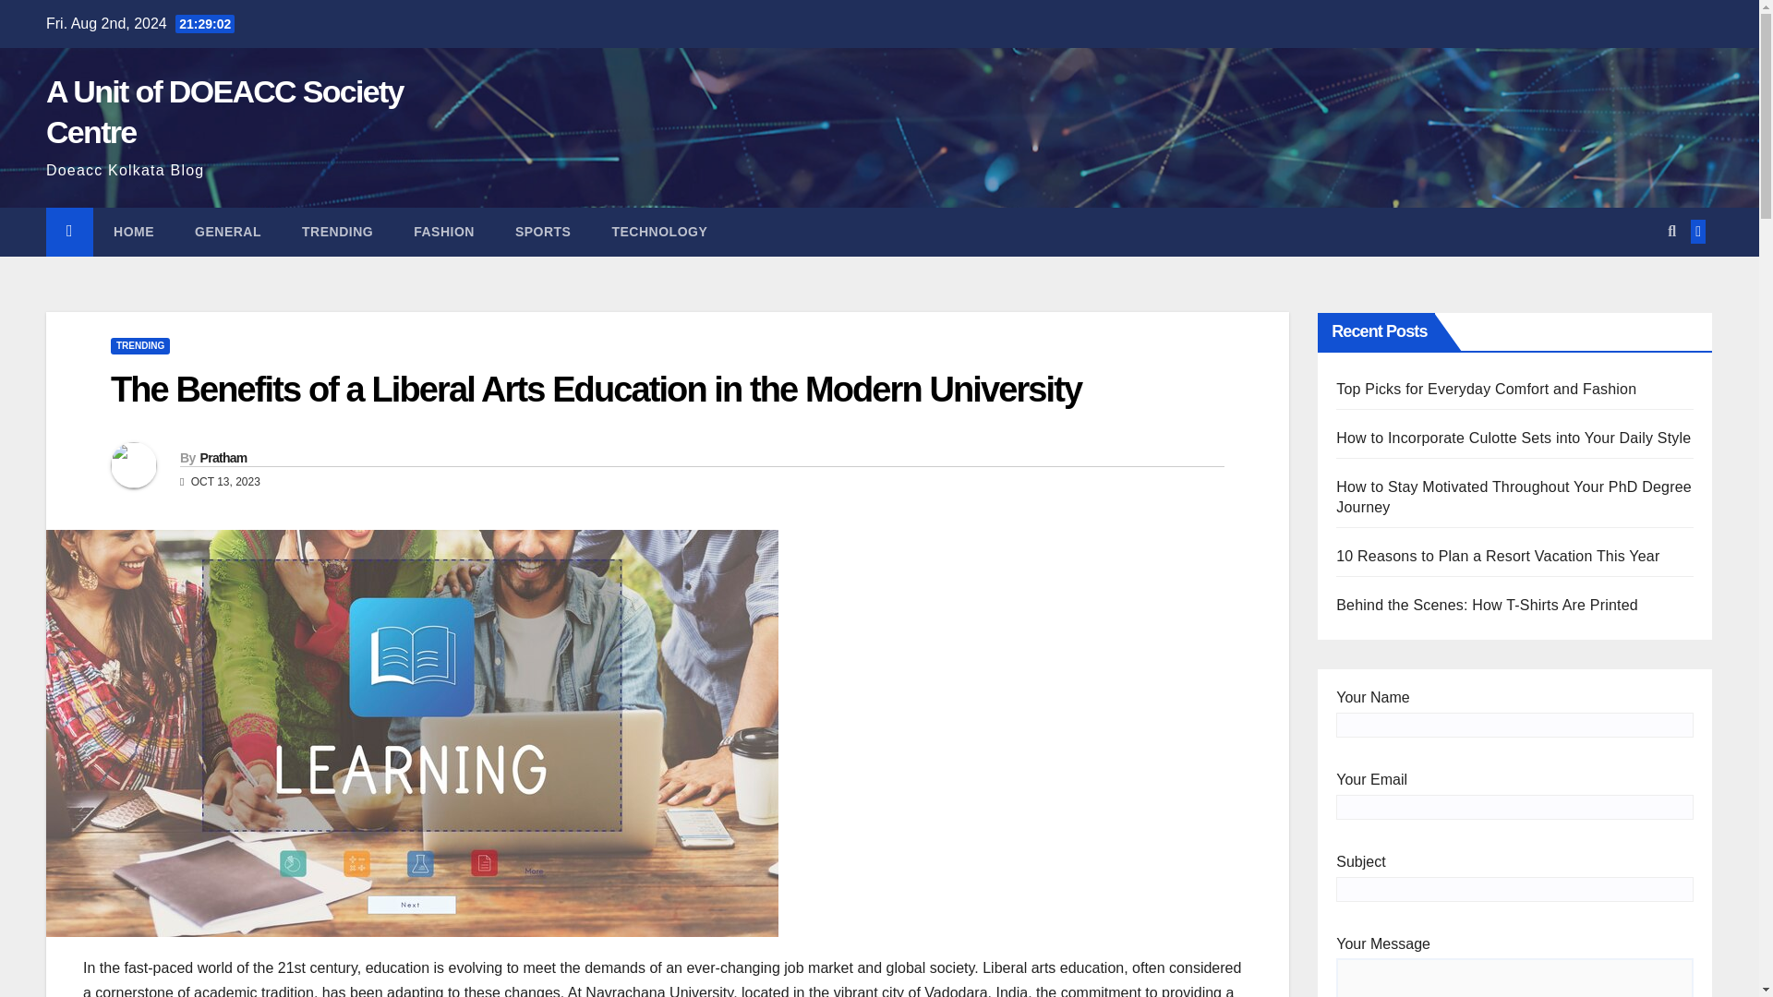  Describe the element at coordinates (227, 231) in the screenshot. I see `GENERAL` at that location.